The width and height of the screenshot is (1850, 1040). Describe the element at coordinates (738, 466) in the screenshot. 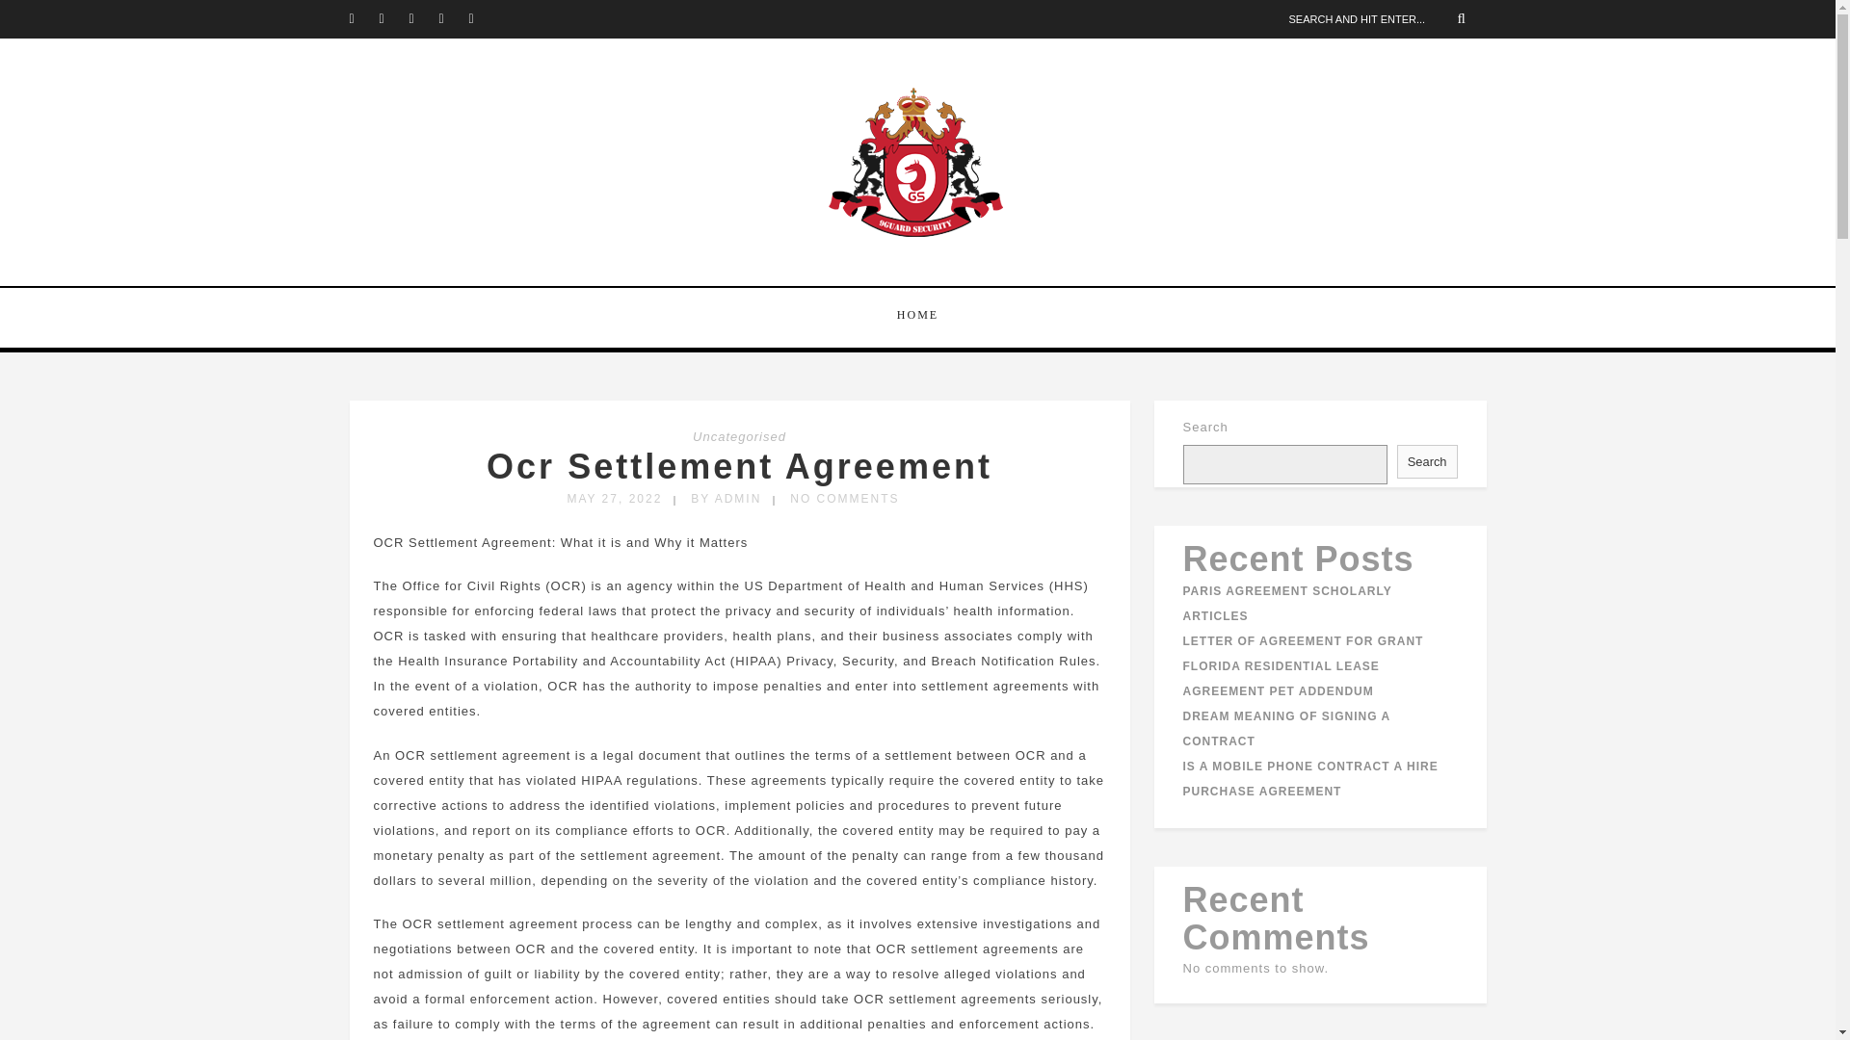

I see `Ocr Settlement Agreement` at that location.